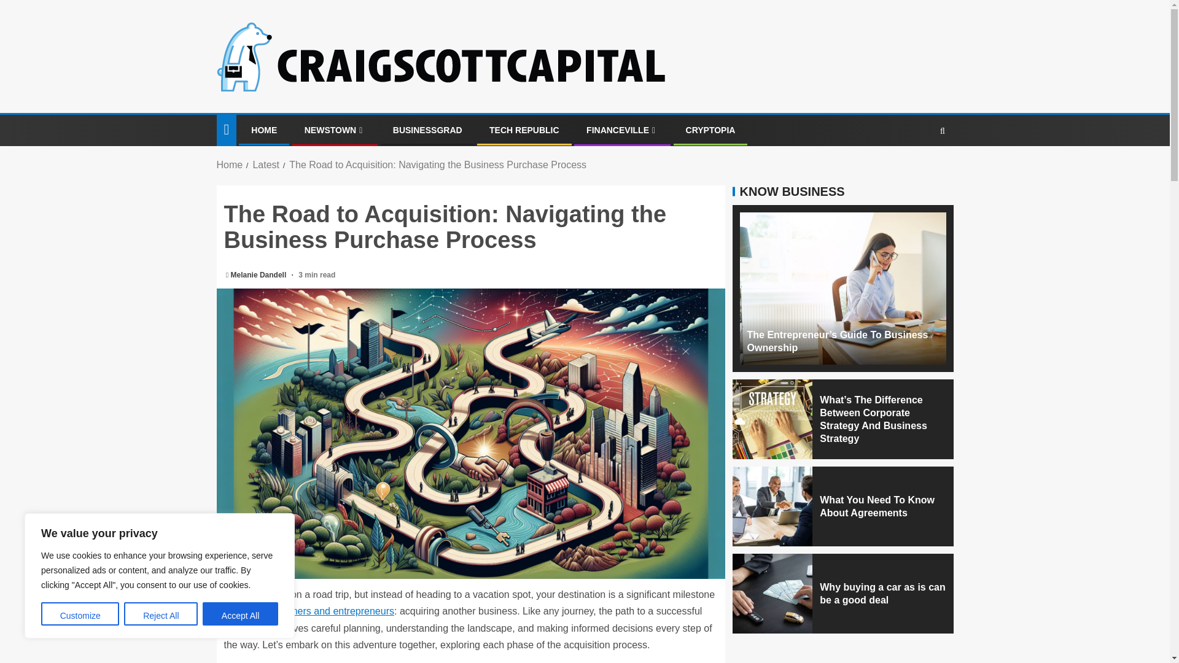 The width and height of the screenshot is (1179, 663). Describe the element at coordinates (80, 614) in the screenshot. I see `Customize` at that location.